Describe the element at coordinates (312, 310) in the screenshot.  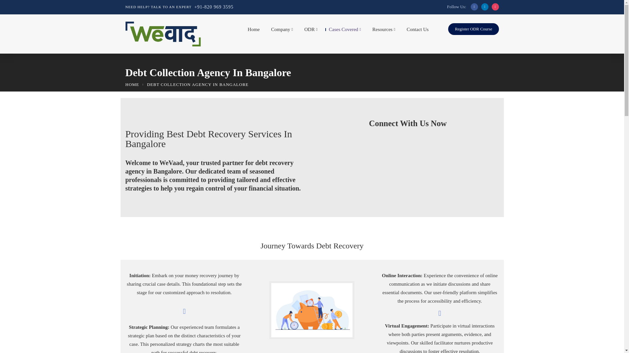
I see `Debt Collection Process At WeVaad` at that location.